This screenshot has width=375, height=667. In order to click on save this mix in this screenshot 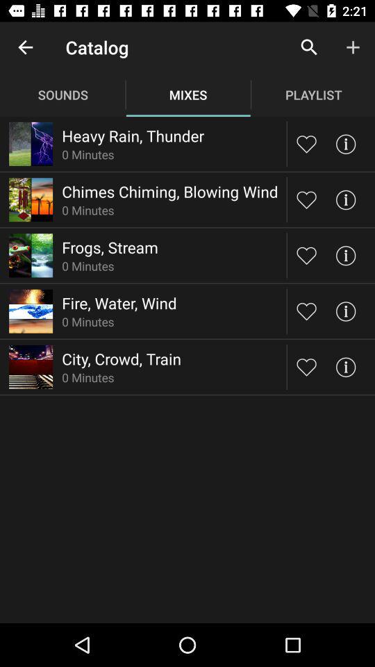, I will do `click(307, 143)`.